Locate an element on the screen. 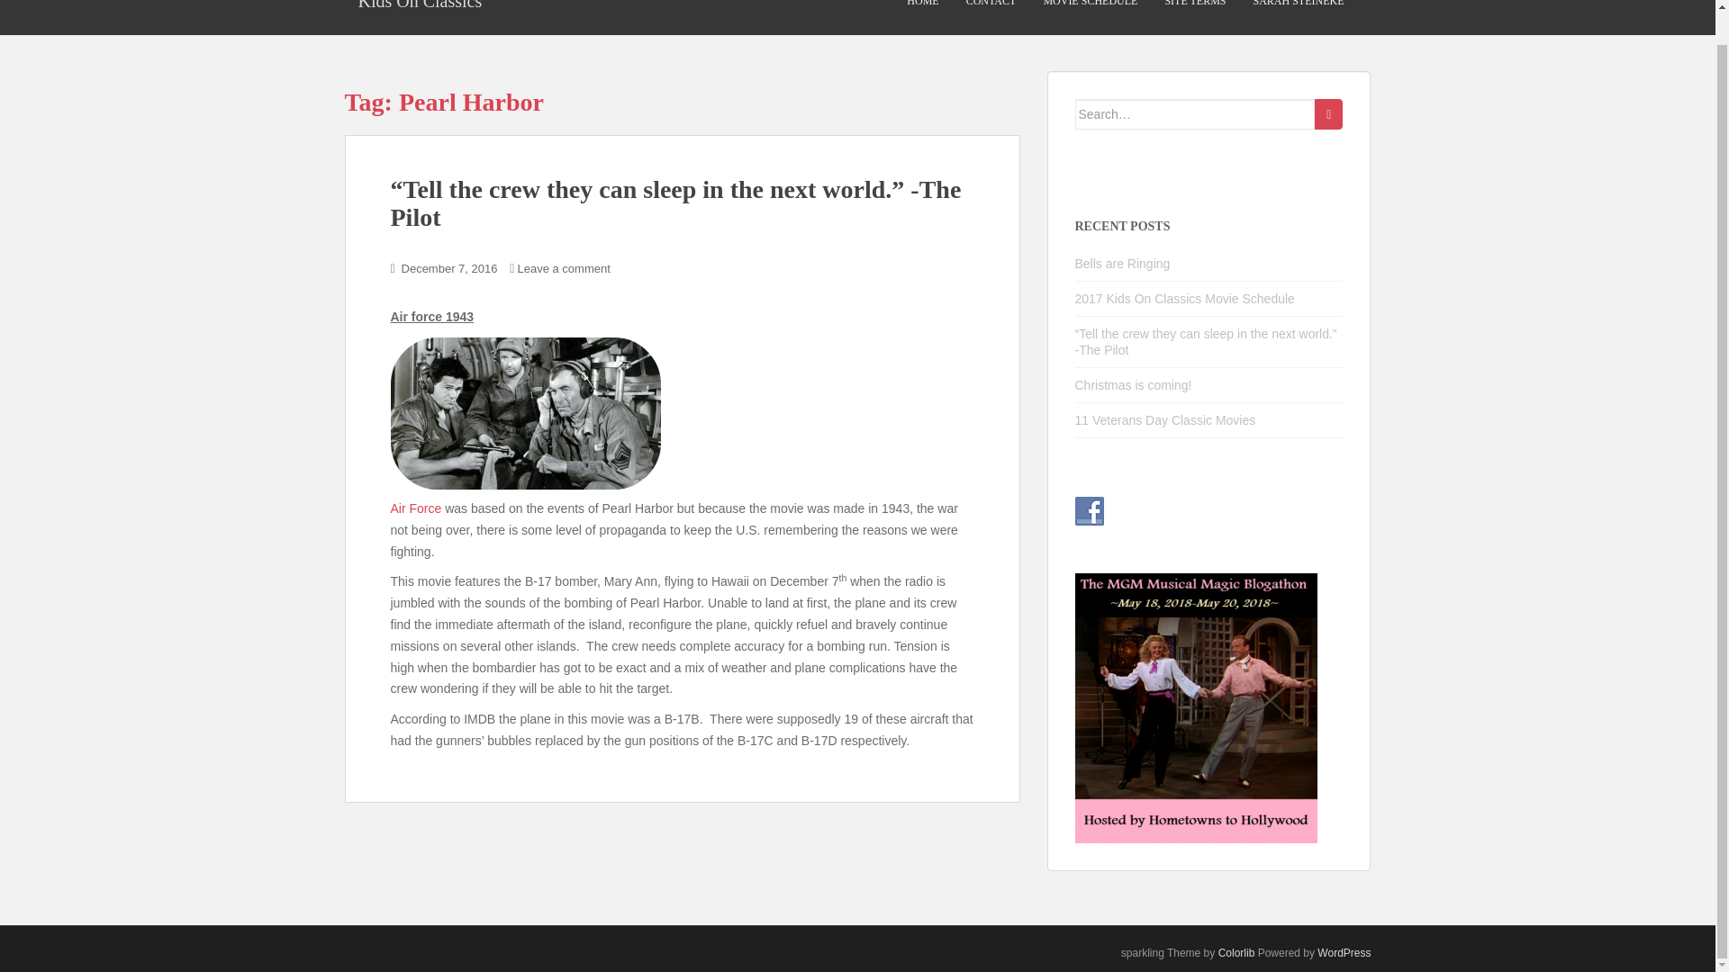 The width and height of the screenshot is (1729, 972). Christmas is coming! is located at coordinates (1134, 385).